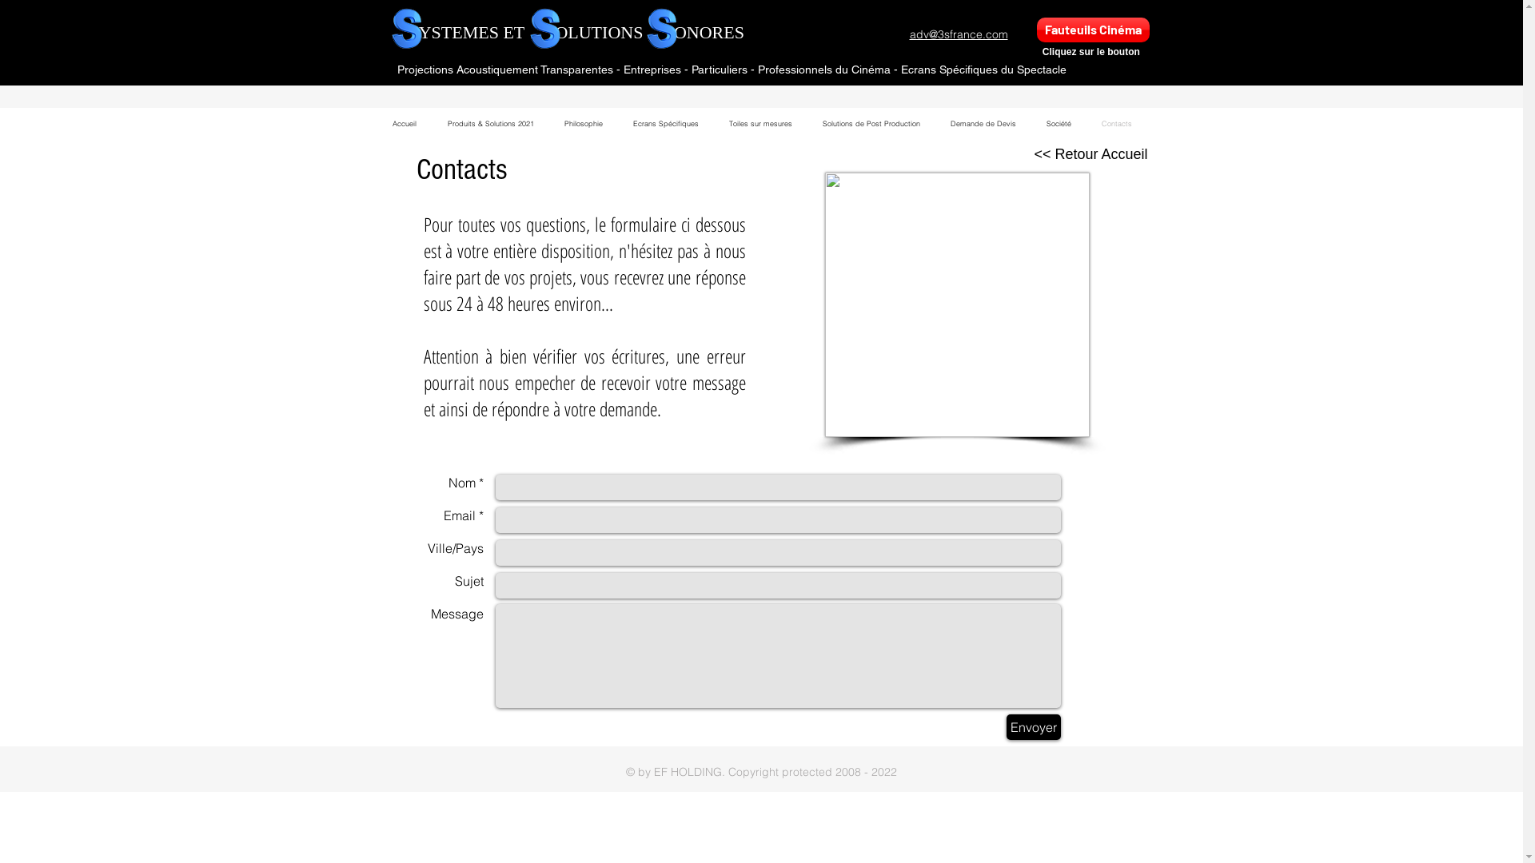 The image size is (1535, 863). What do you see at coordinates (577, 32) in the screenshot?
I see `  YSTEMES ET       OLUTIONS       ONORES` at bounding box center [577, 32].